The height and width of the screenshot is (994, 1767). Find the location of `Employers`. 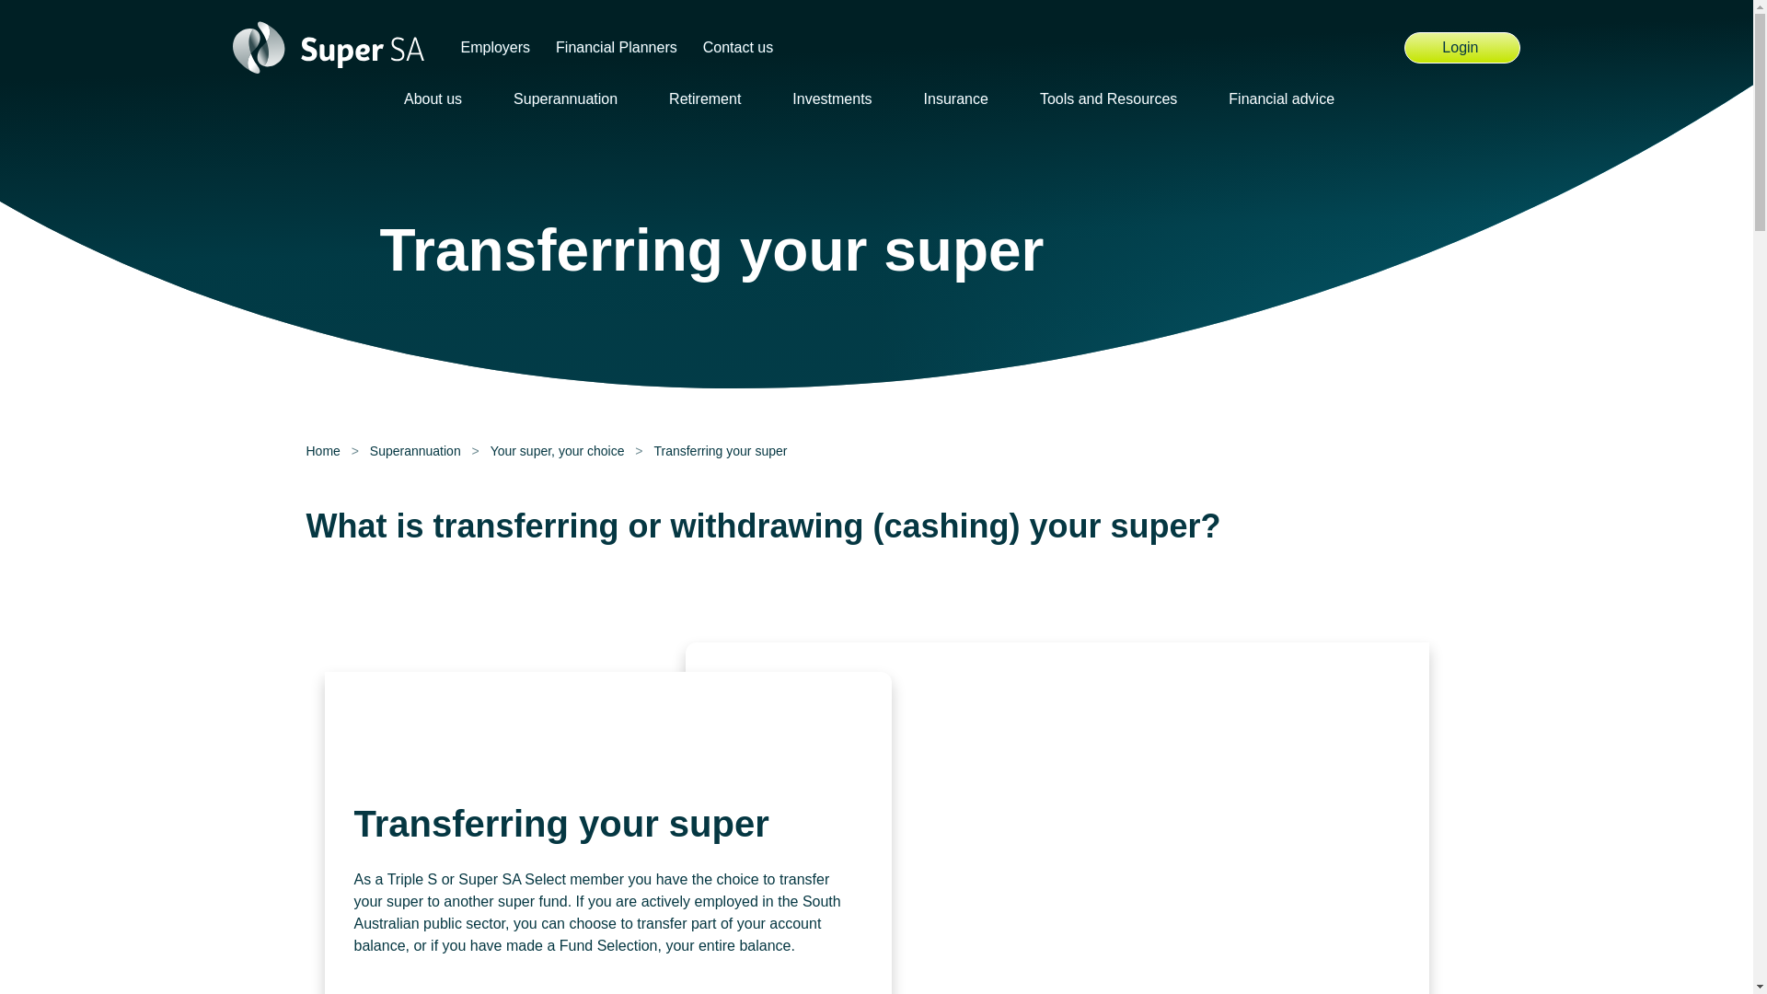

Employers is located at coordinates (494, 48).